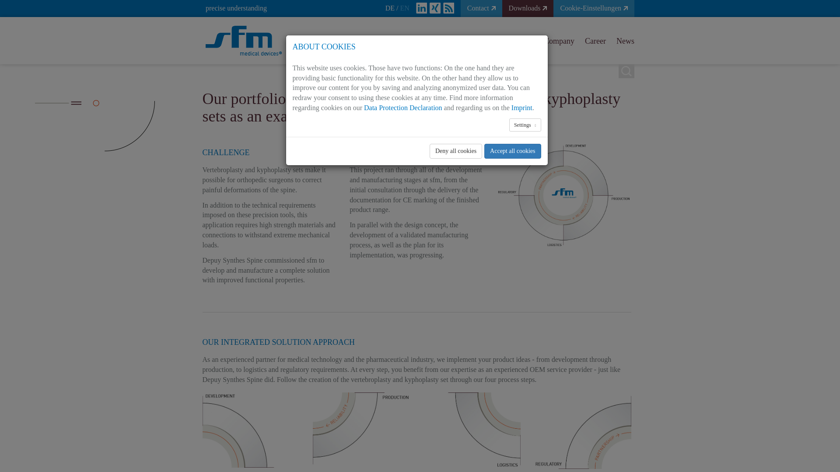  What do you see at coordinates (361, 430) in the screenshot?
I see `Competence Production` at bounding box center [361, 430].